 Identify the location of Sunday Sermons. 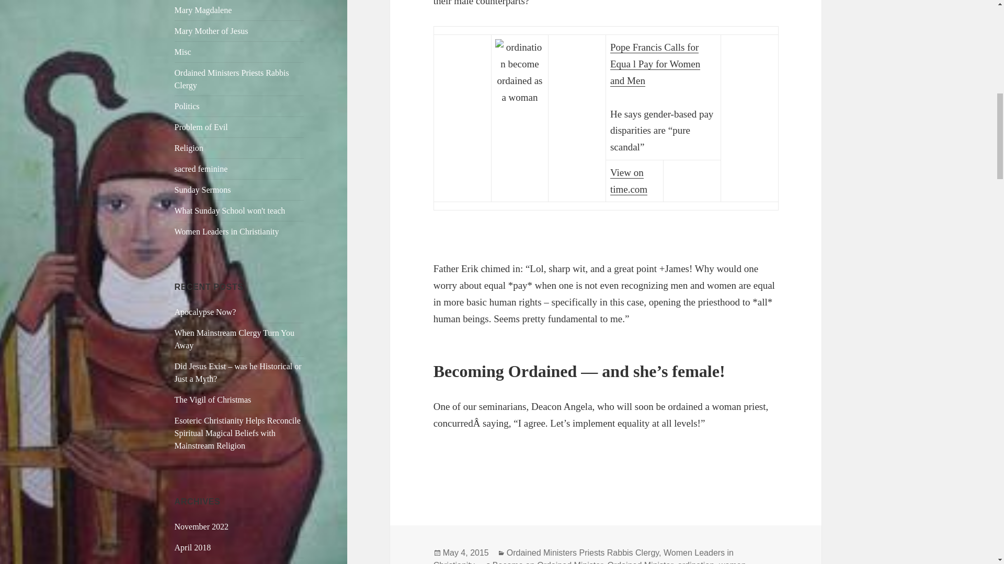
(203, 190).